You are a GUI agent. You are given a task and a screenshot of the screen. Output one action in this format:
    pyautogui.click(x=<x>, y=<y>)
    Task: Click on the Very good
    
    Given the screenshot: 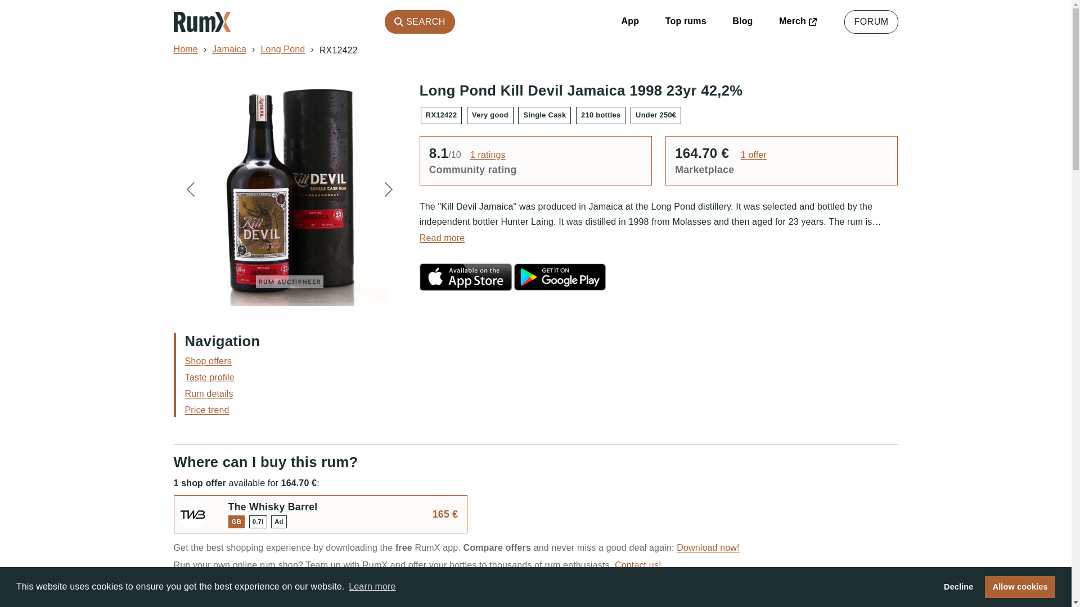 What is the action you would take?
    pyautogui.click(x=490, y=114)
    